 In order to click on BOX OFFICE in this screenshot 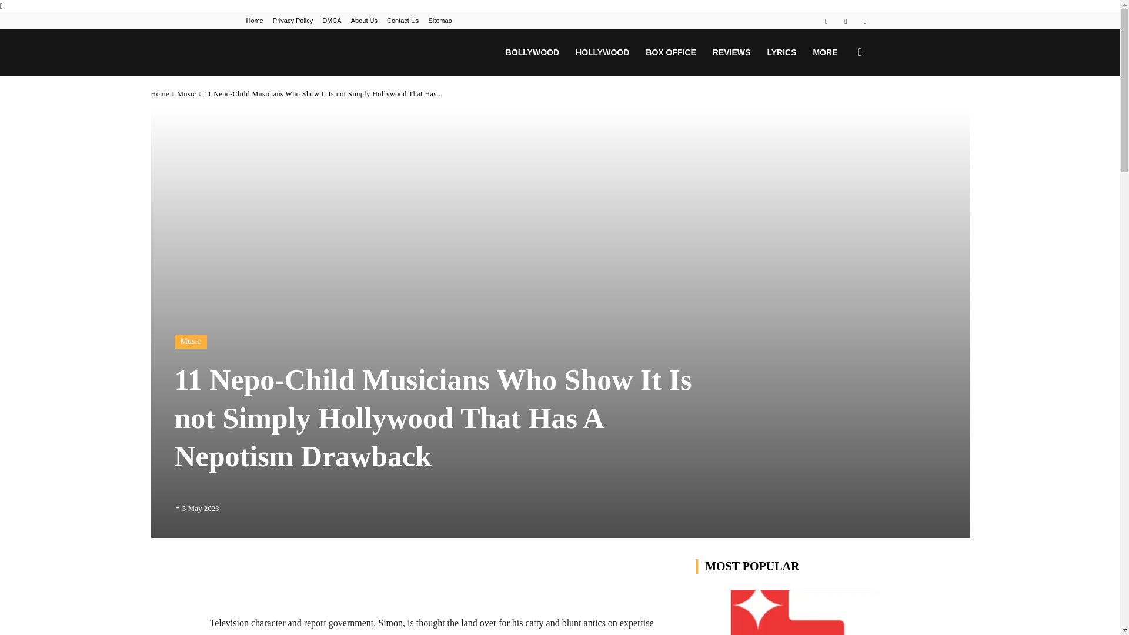, I will do `click(671, 52)`.